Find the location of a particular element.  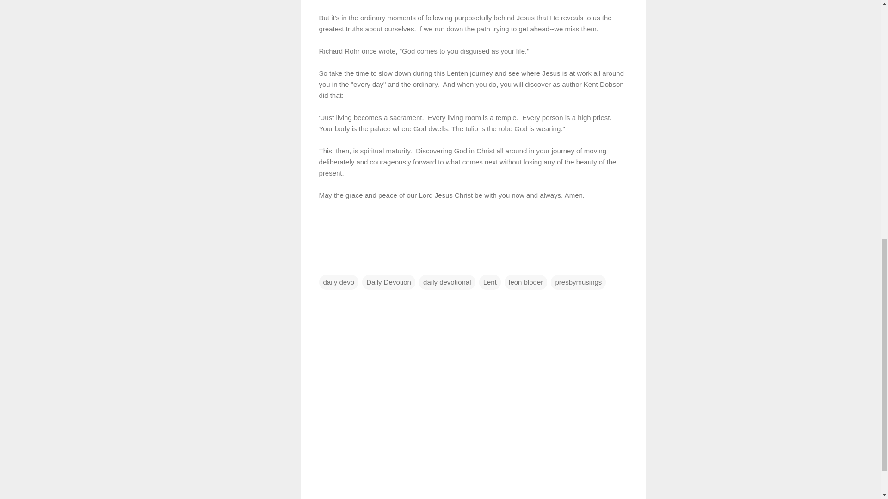

daily devotional is located at coordinates (447, 282).